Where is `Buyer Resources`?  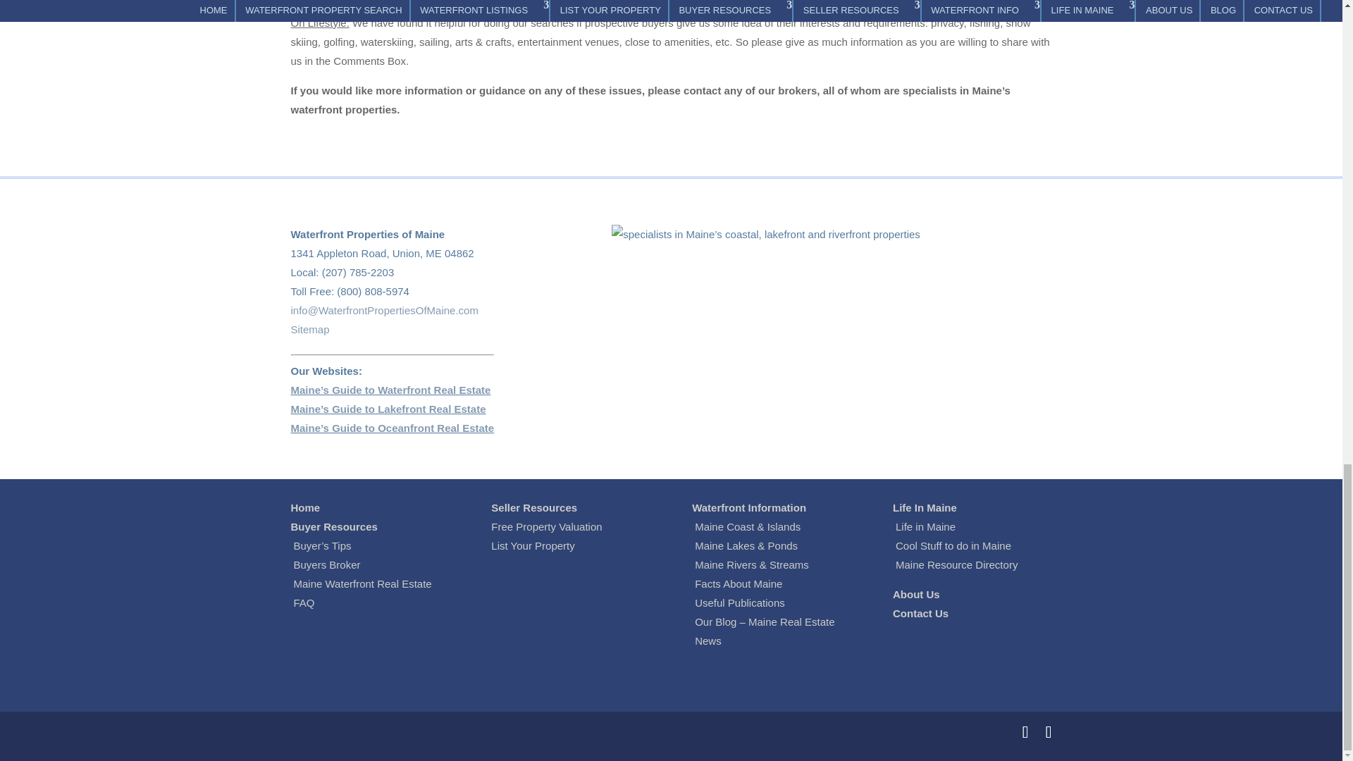 Buyer Resources is located at coordinates (334, 526).